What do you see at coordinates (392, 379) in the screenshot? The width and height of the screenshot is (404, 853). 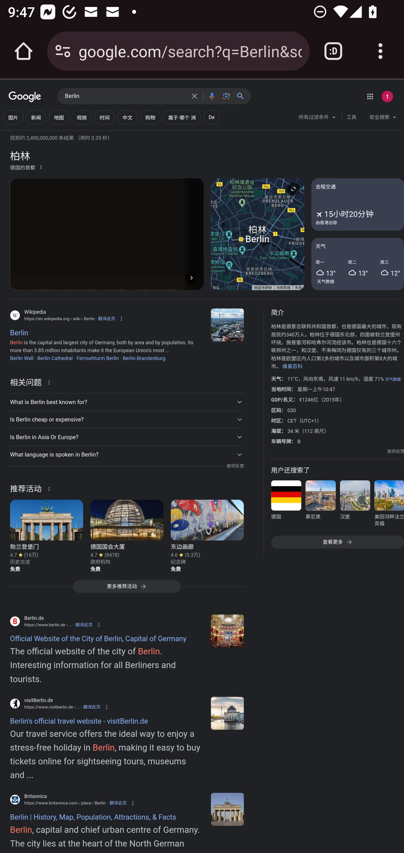 I see `天气数据` at bounding box center [392, 379].